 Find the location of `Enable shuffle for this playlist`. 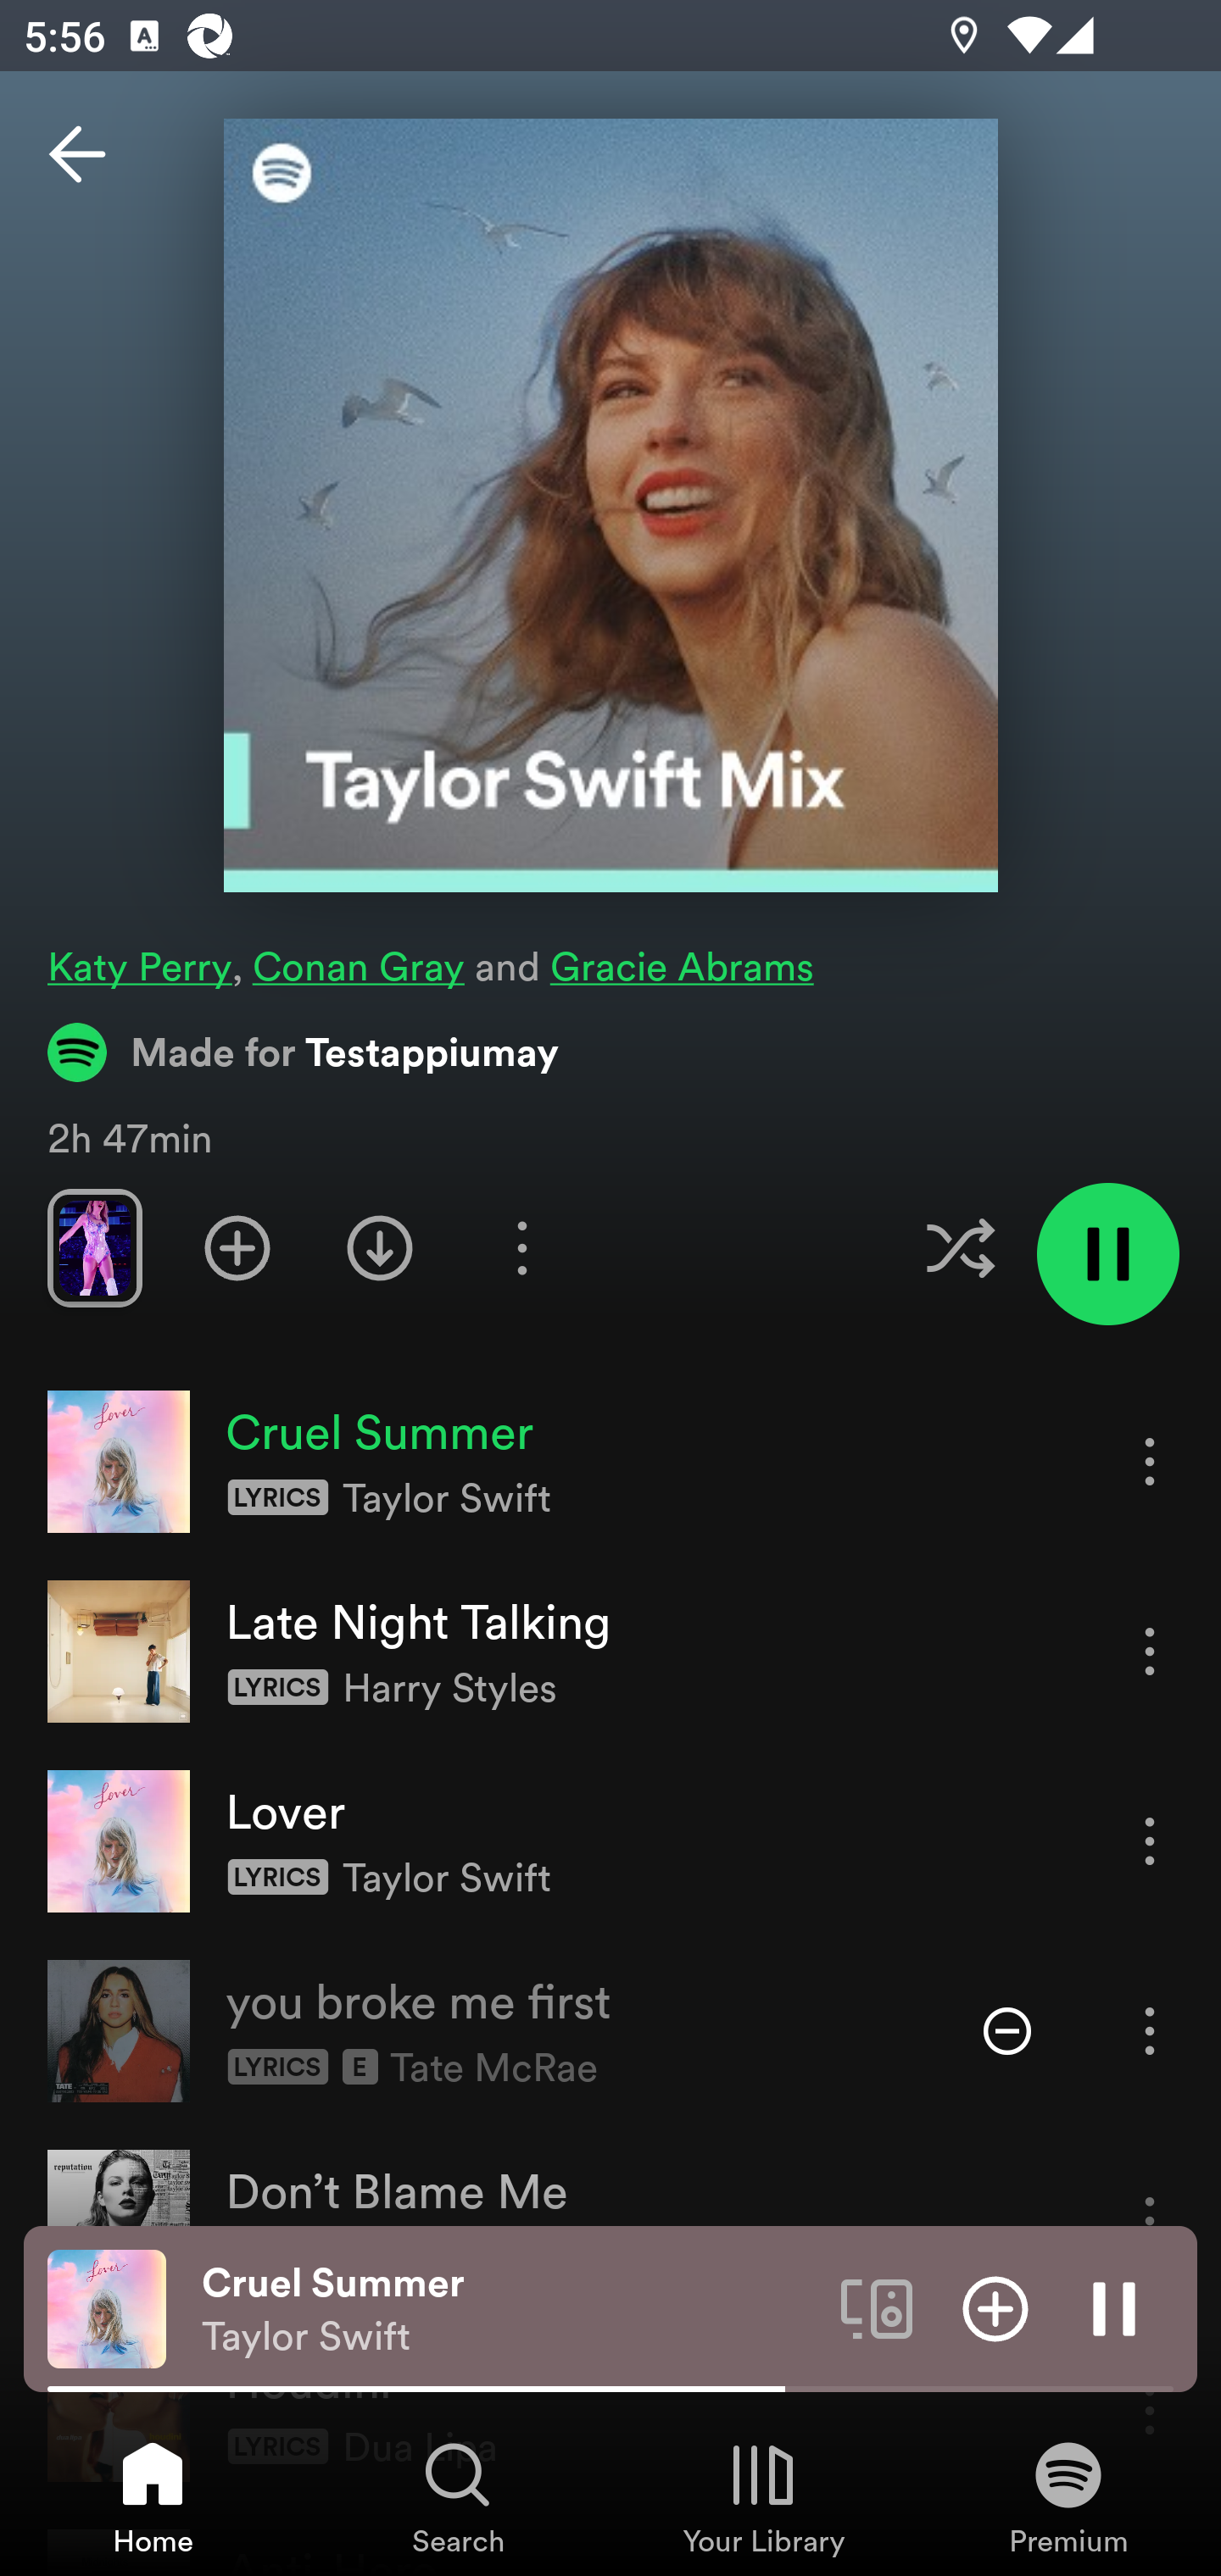

Enable shuffle for this playlist is located at coordinates (960, 1247).